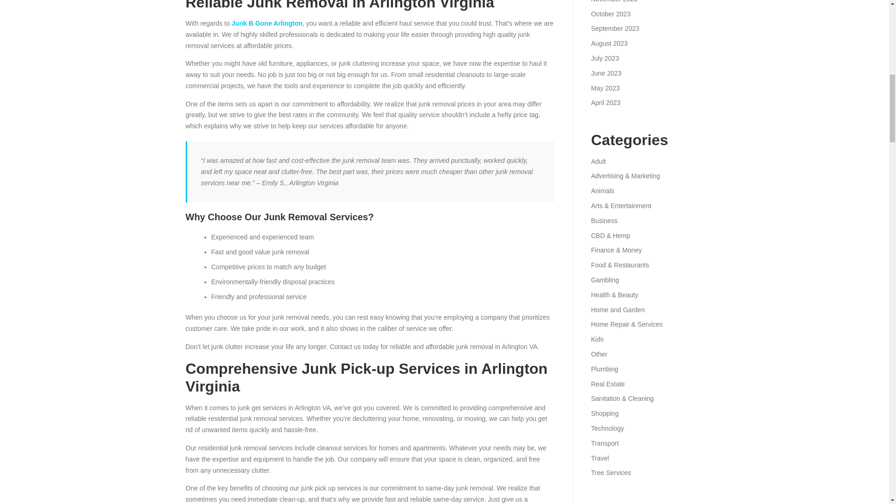 This screenshot has height=504, width=896. Describe the element at coordinates (610, 14) in the screenshot. I see `October 2023` at that location.